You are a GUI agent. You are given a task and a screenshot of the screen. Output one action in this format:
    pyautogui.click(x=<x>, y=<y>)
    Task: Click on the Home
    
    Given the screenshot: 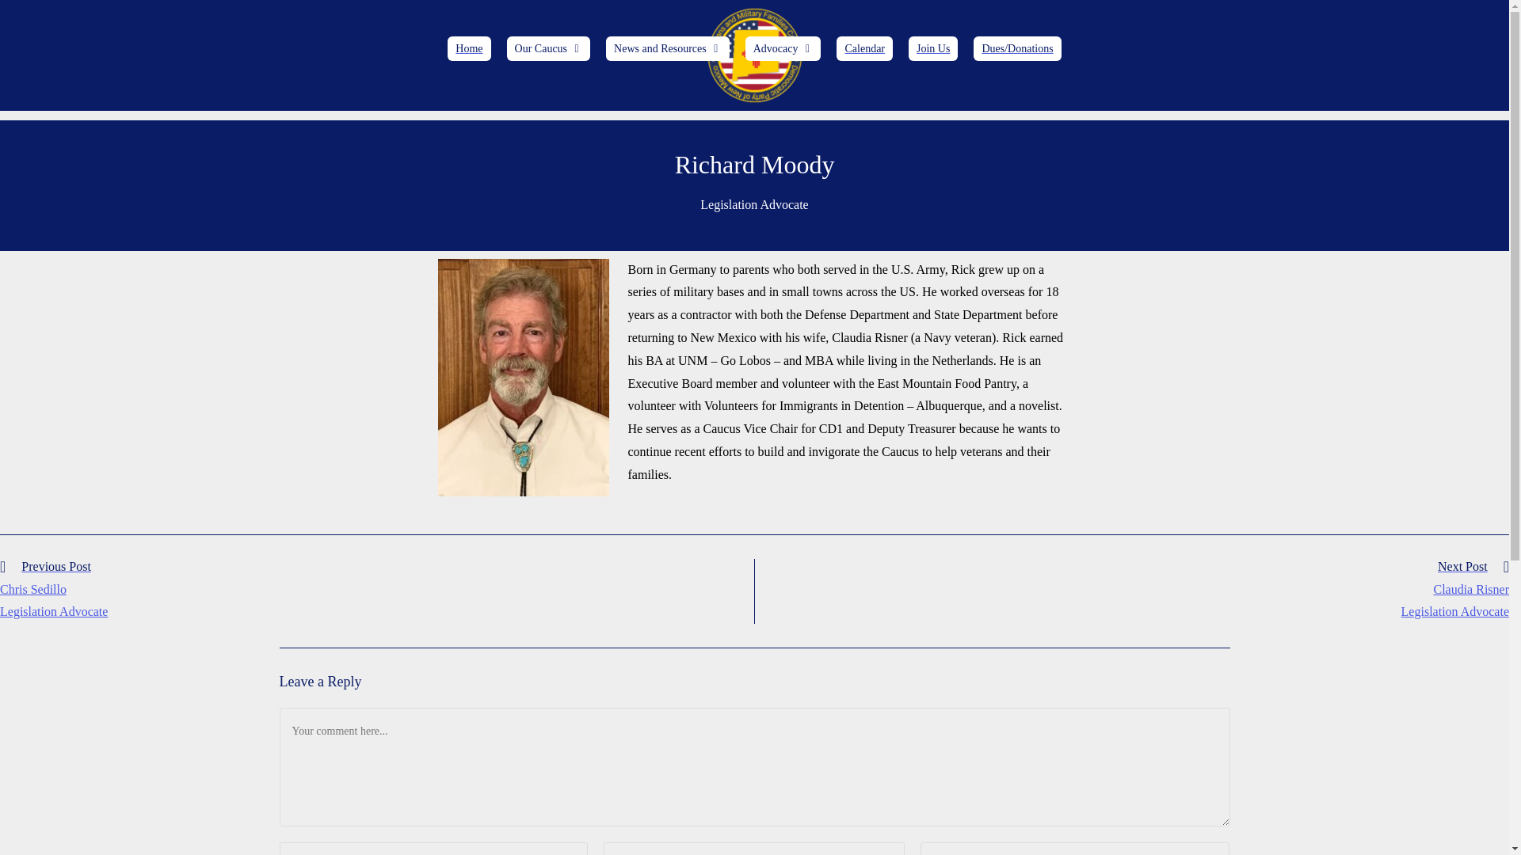 What is the action you would take?
    pyautogui.click(x=468, y=48)
    